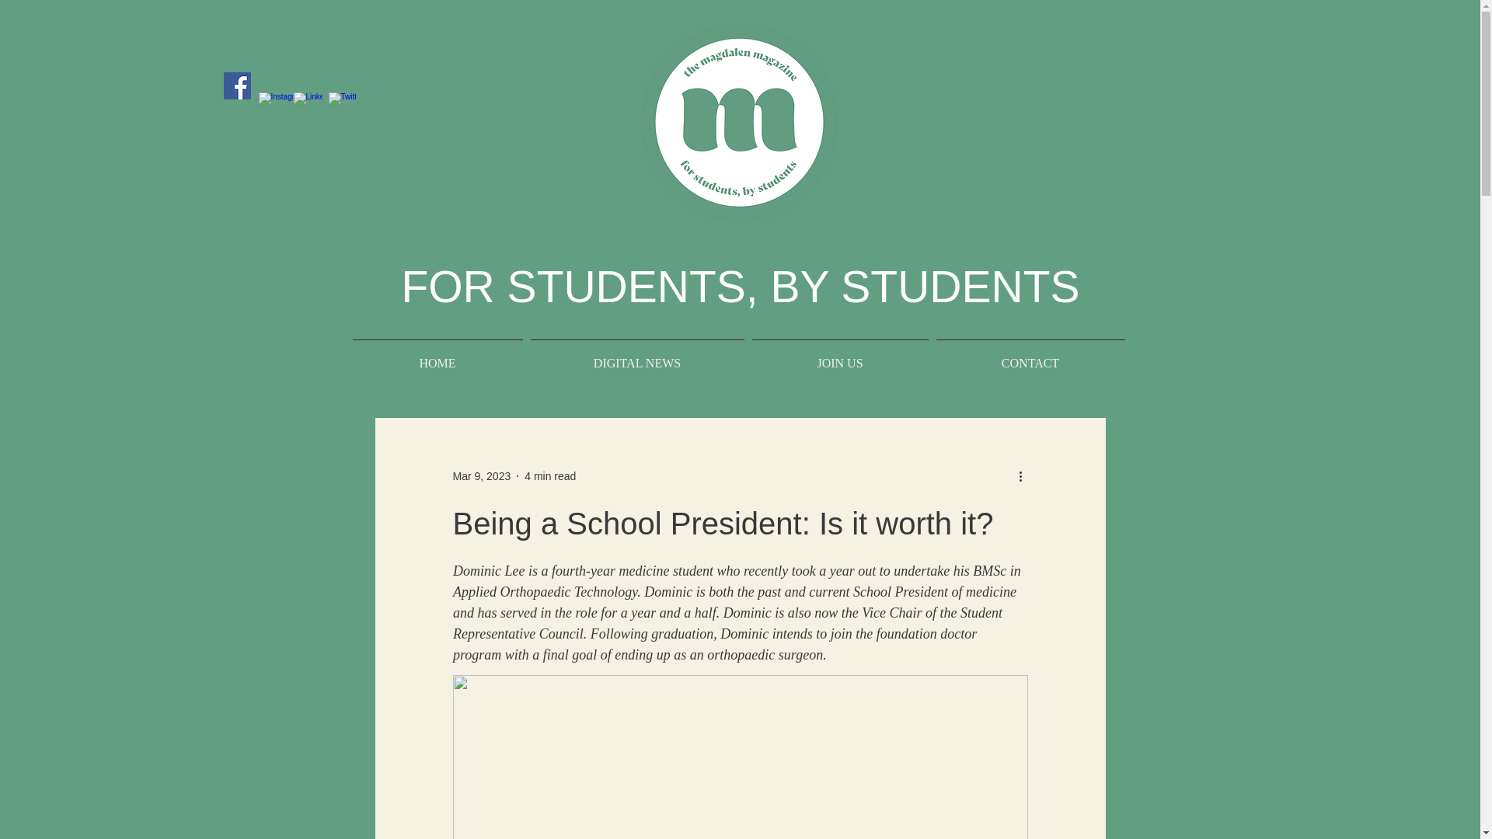  Describe the element at coordinates (550, 475) in the screenshot. I see `4 min read` at that location.